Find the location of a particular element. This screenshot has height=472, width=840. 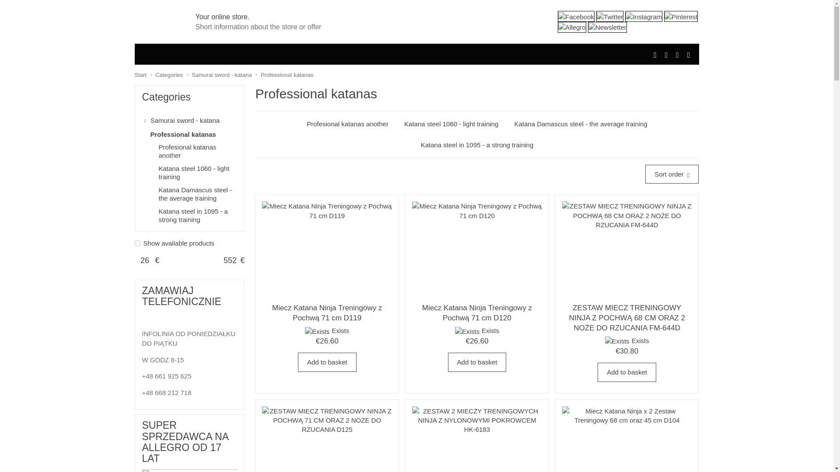

1 is located at coordinates (137, 243).